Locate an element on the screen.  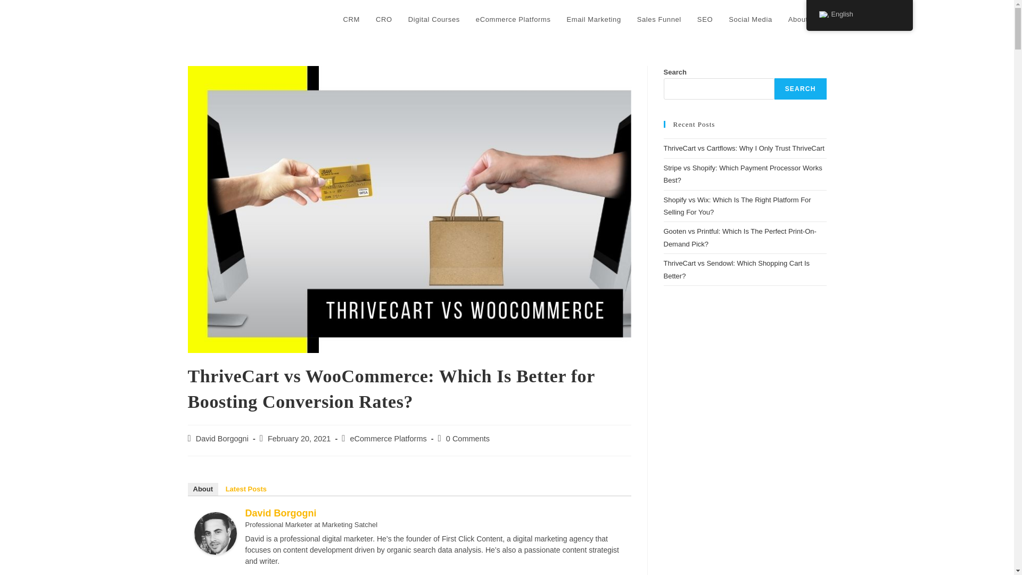
Digital Courses is located at coordinates (434, 20).